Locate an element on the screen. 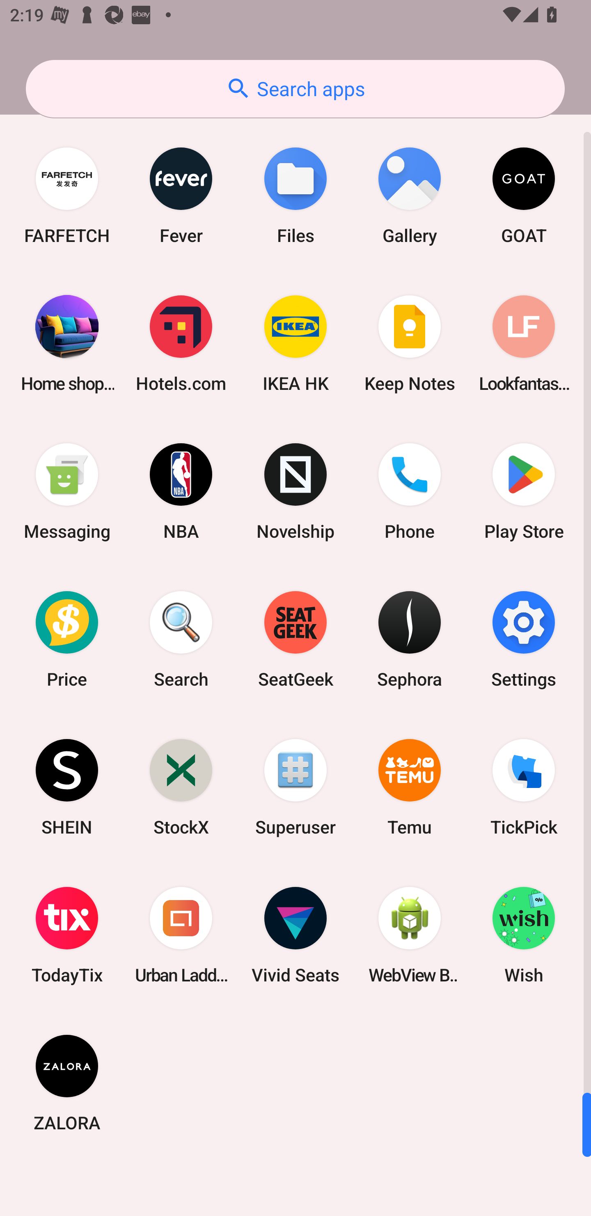  TickPick is located at coordinates (524, 786).